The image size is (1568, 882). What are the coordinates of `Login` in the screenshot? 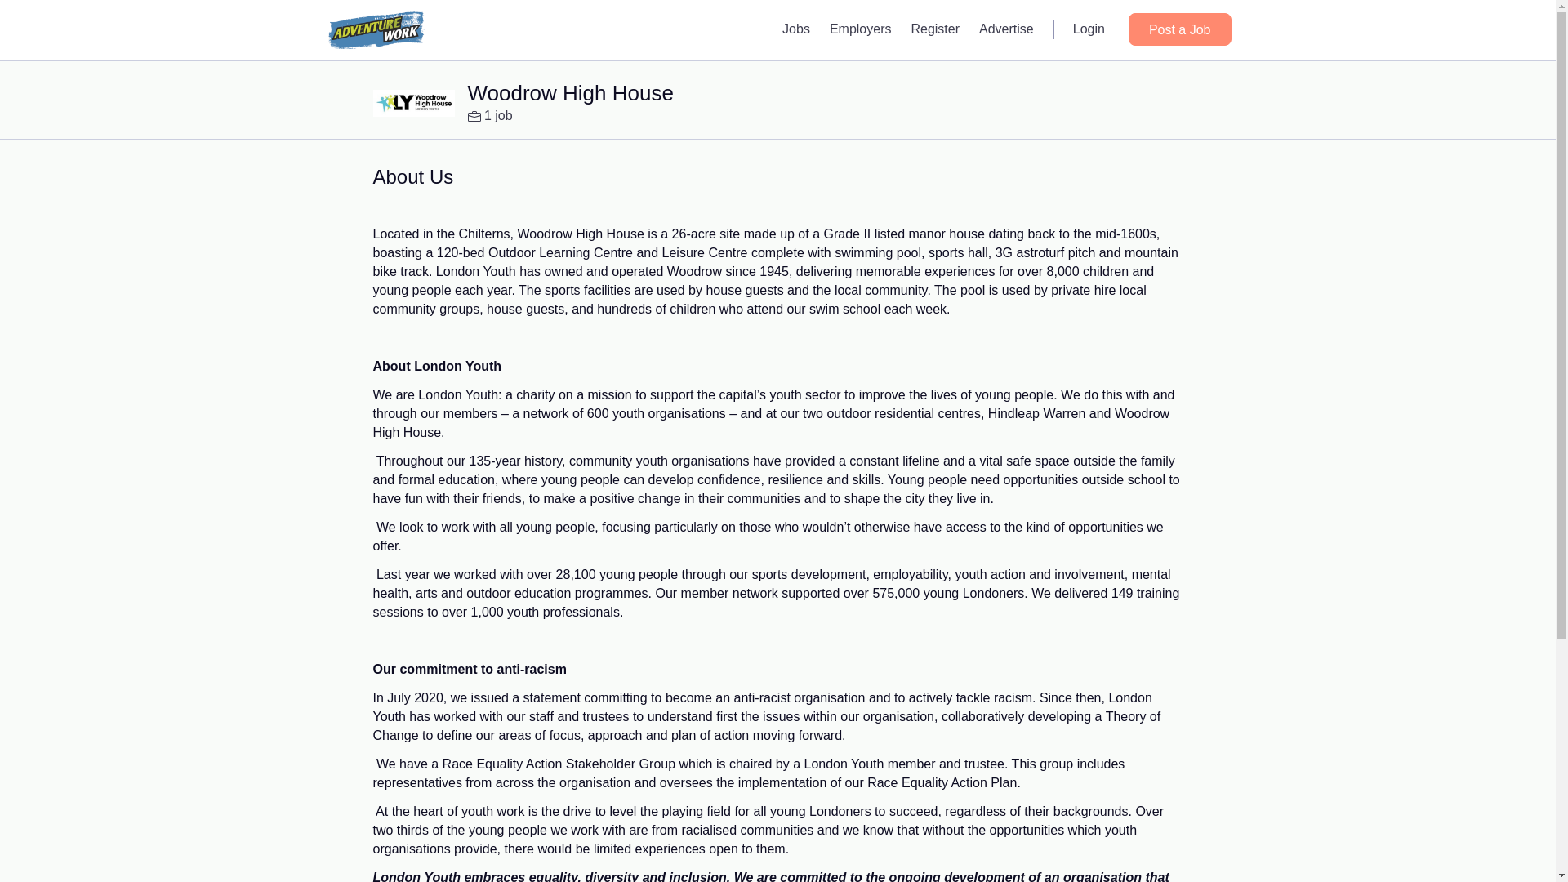 It's located at (1089, 29).